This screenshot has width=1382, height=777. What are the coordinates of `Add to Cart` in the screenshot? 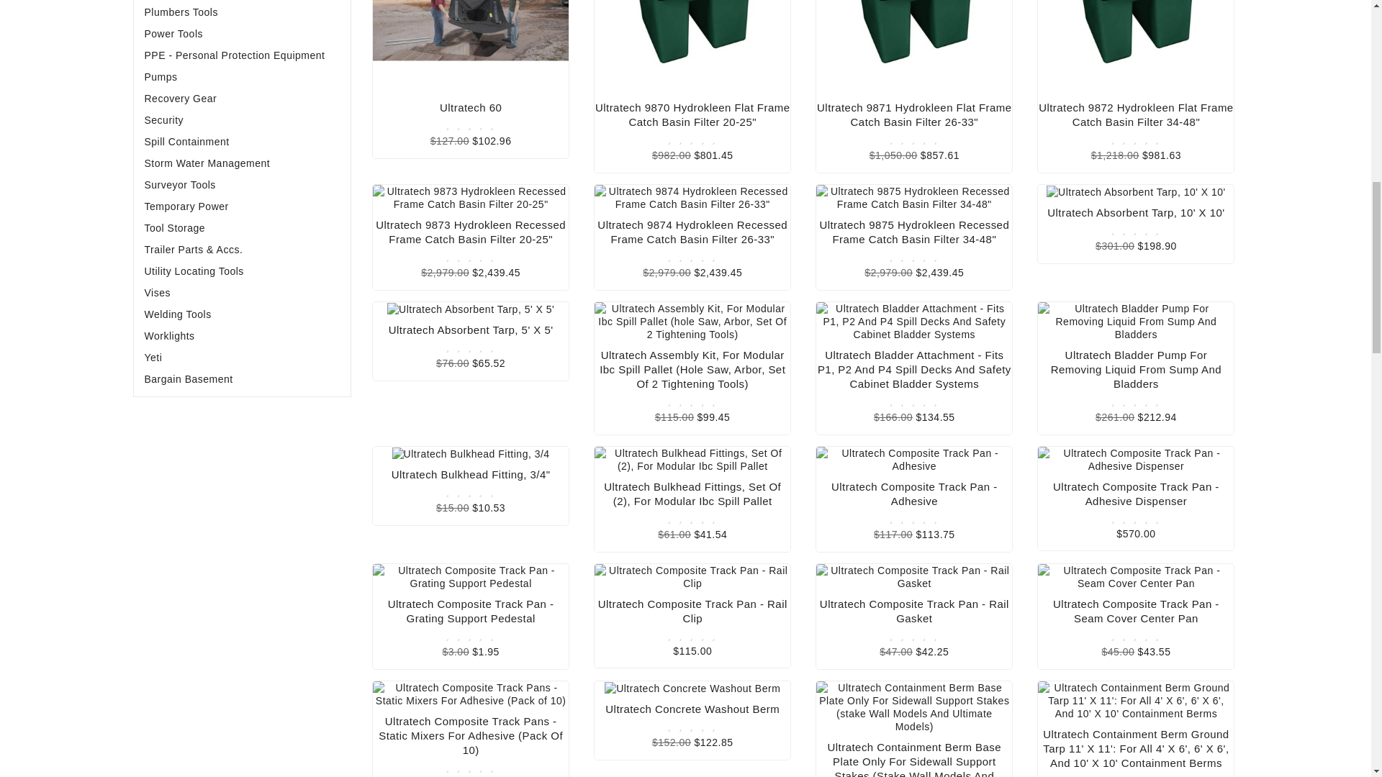 It's located at (692, 60).